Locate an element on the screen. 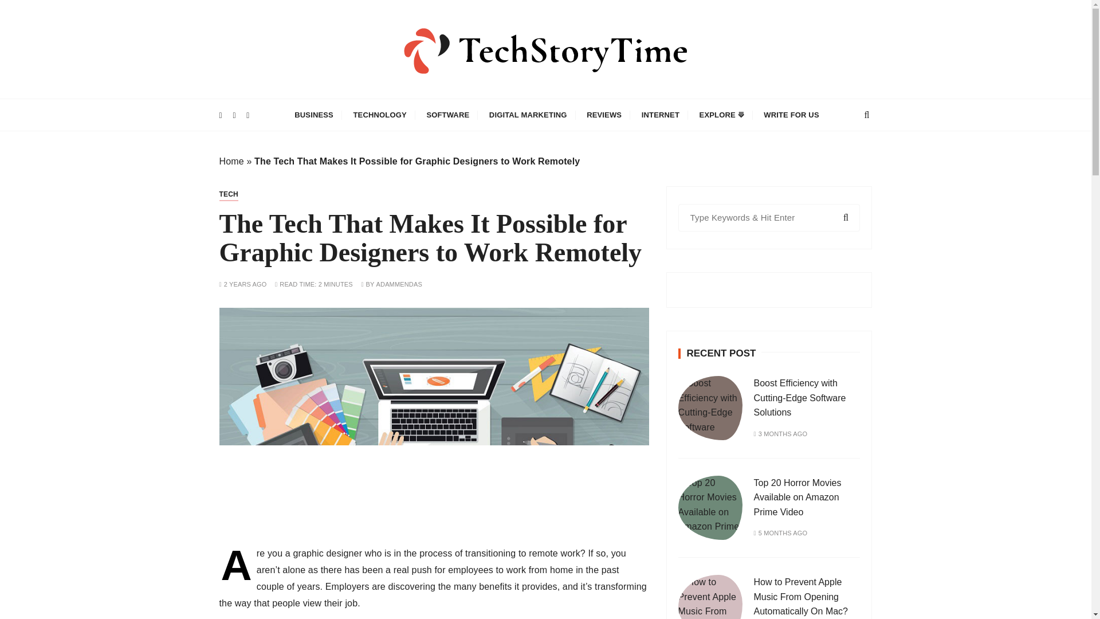 The width and height of the screenshot is (1100, 619). WRITE FOR US is located at coordinates (791, 115).